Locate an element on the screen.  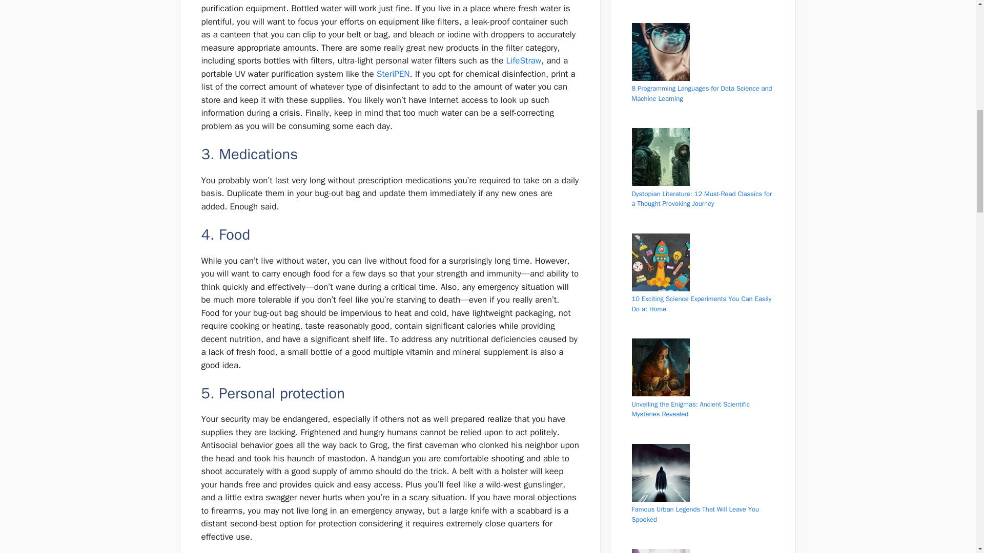
SteriPEN is located at coordinates (394, 74).